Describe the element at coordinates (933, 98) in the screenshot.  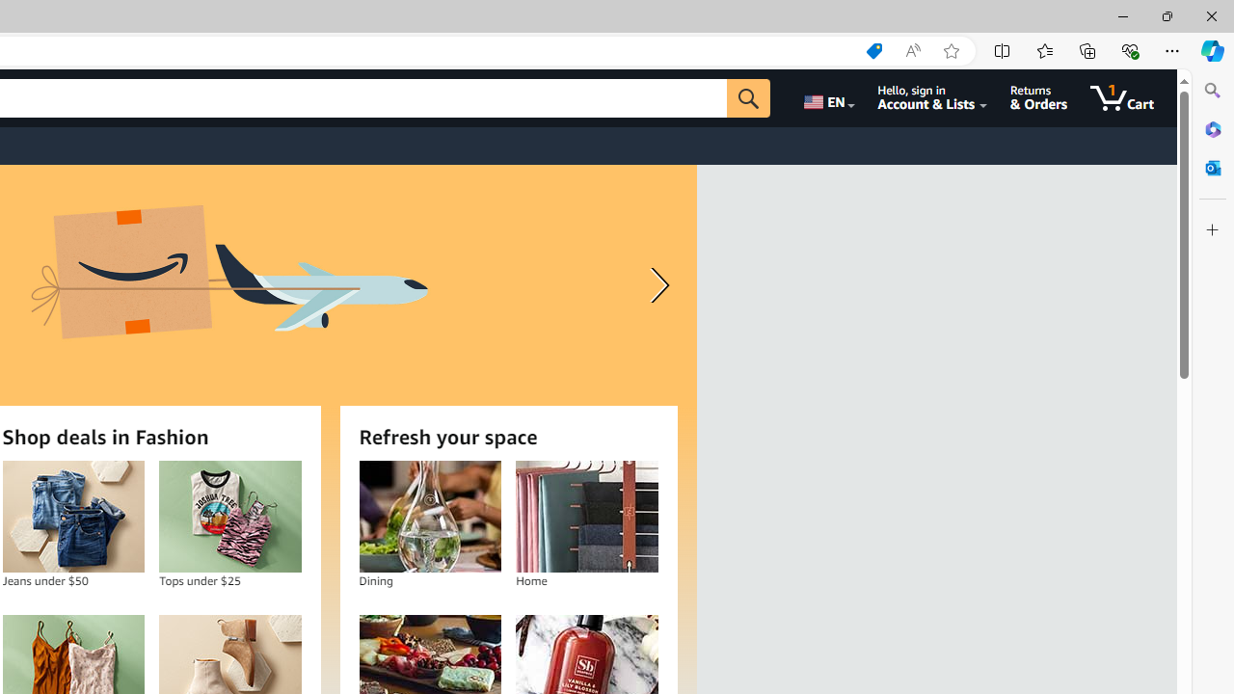
I see `Hello, sign in Account & Lists` at that location.